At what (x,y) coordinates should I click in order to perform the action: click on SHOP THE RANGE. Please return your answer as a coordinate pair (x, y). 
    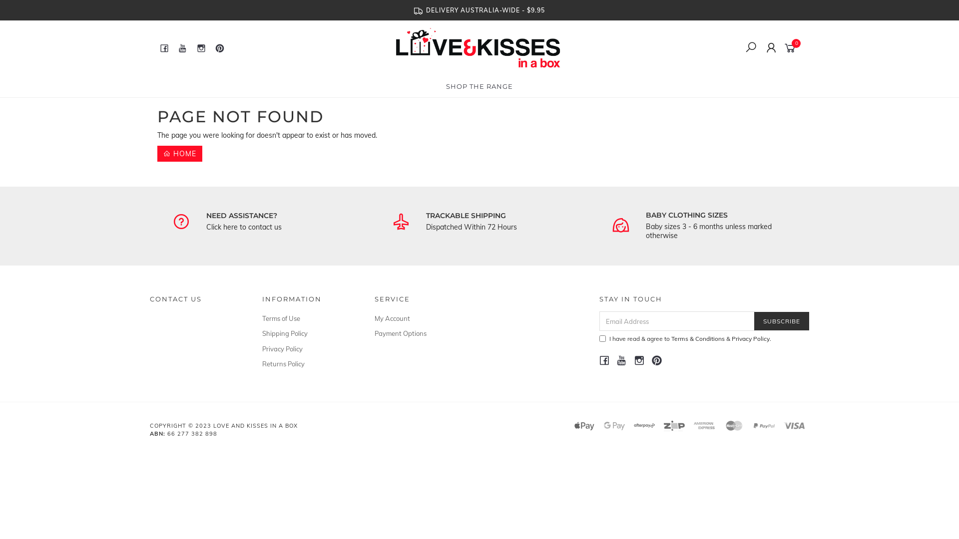
    Looking at the image, I should click on (479, 86).